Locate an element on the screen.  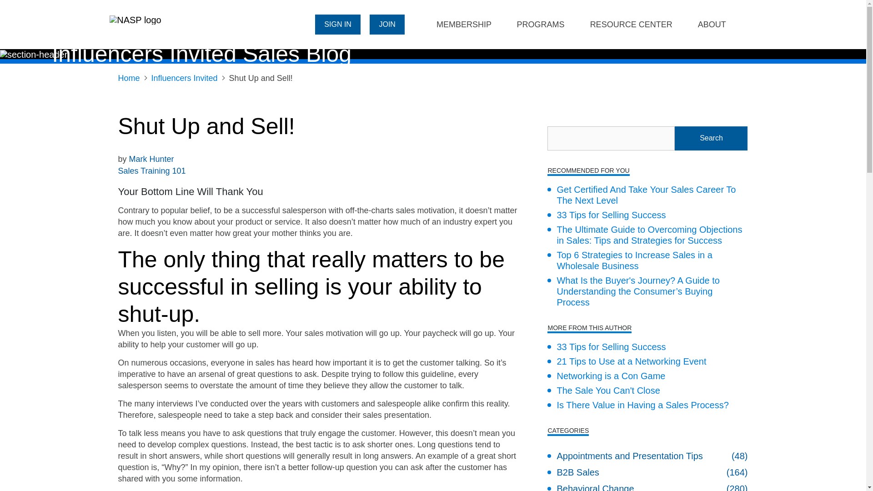
Top 6 Strategies to Increase Sales in a Wholesale Business is located at coordinates (647, 260).